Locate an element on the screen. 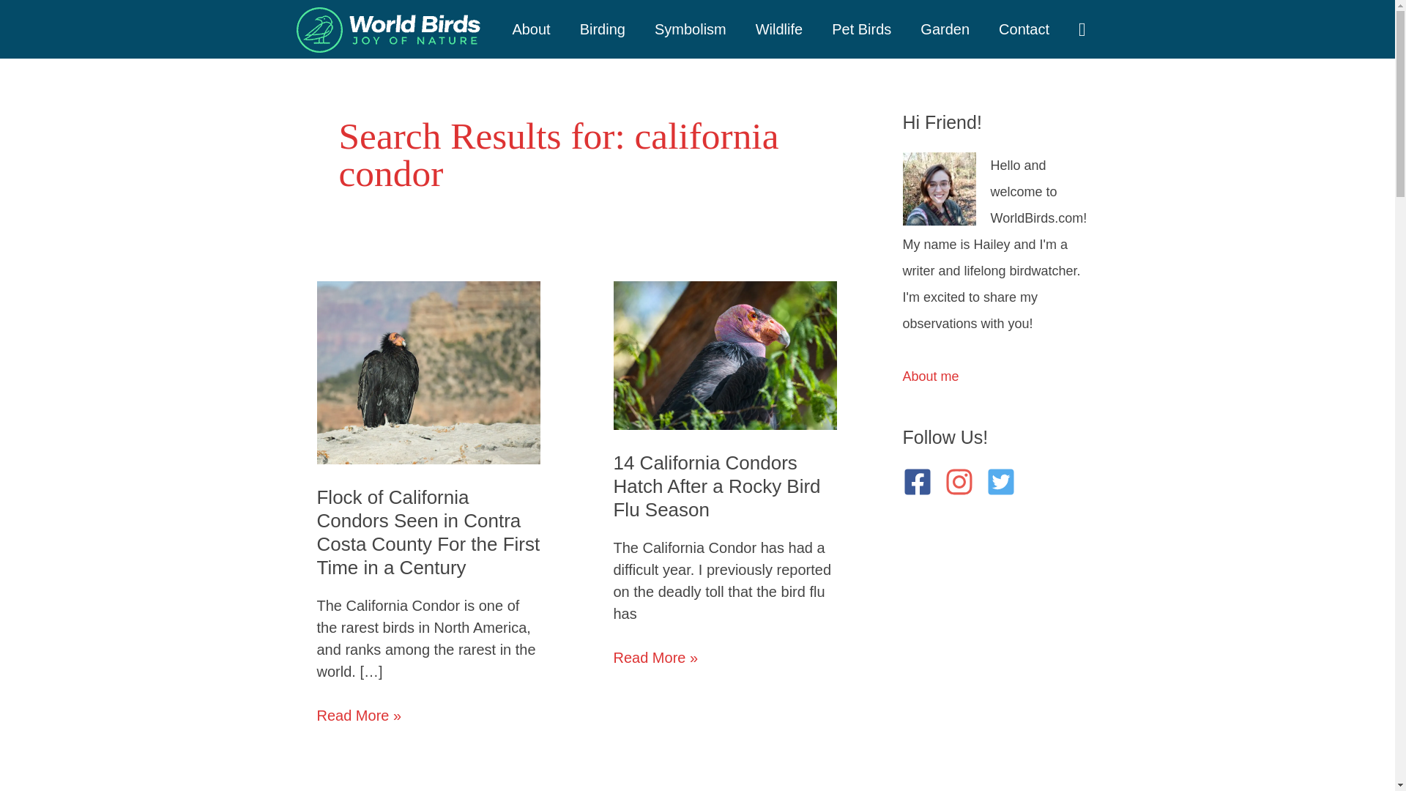  About is located at coordinates (531, 29).